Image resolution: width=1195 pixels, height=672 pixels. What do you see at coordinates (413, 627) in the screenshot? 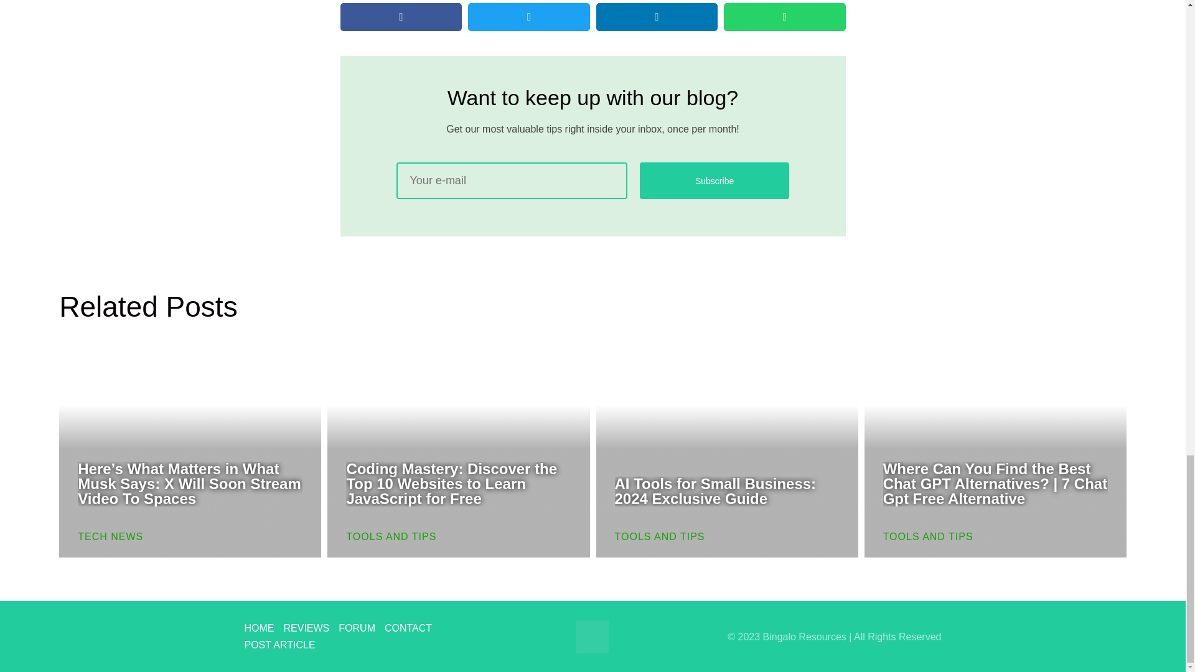
I see `CONTACT` at bounding box center [413, 627].